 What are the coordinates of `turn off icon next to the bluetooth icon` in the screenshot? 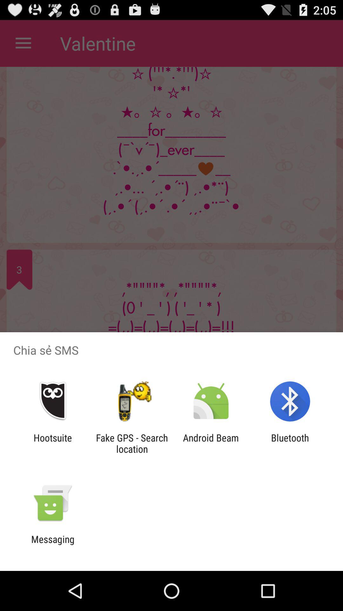 It's located at (211, 443).